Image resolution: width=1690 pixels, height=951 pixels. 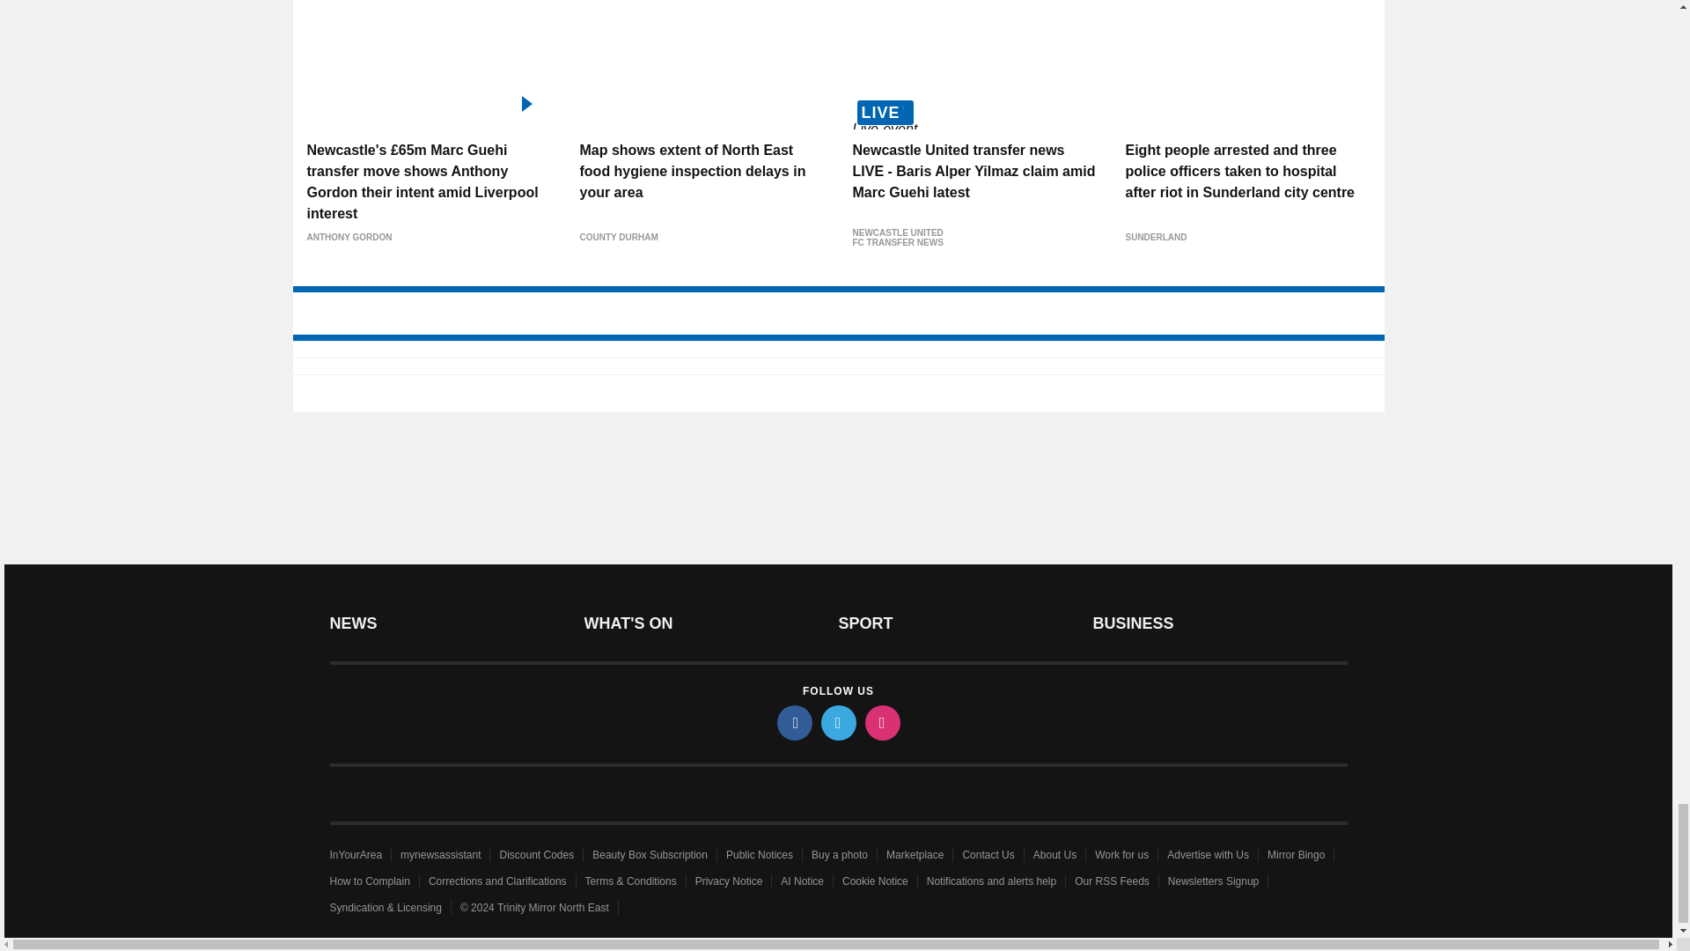 What do you see at coordinates (793, 723) in the screenshot?
I see `facebook` at bounding box center [793, 723].